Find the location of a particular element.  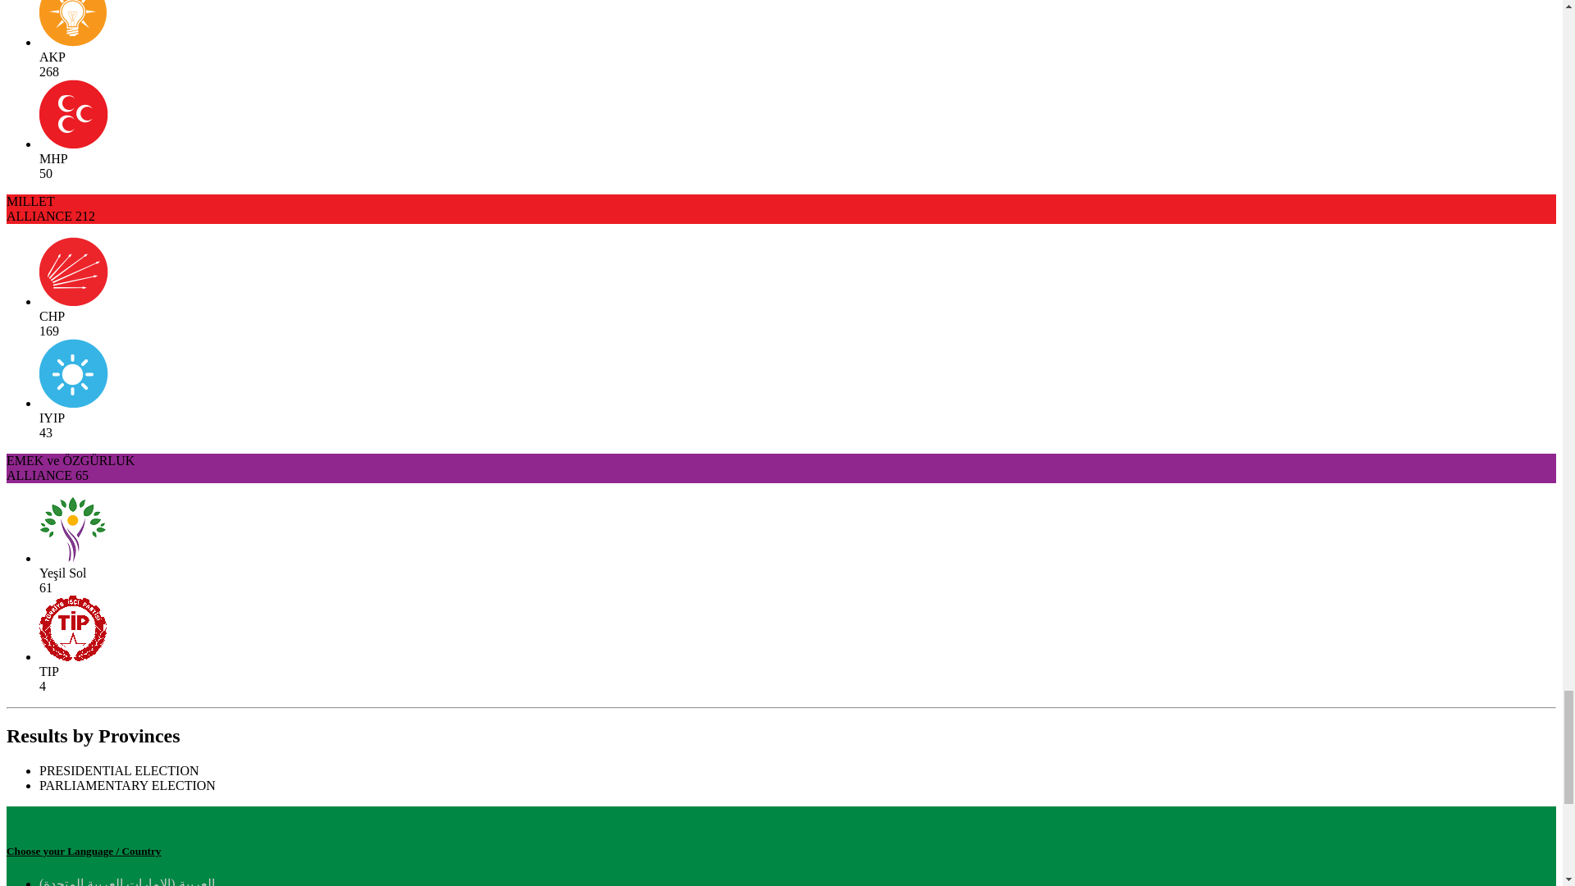

PRESIDENTIAL ELECTION is located at coordinates (120, 770).